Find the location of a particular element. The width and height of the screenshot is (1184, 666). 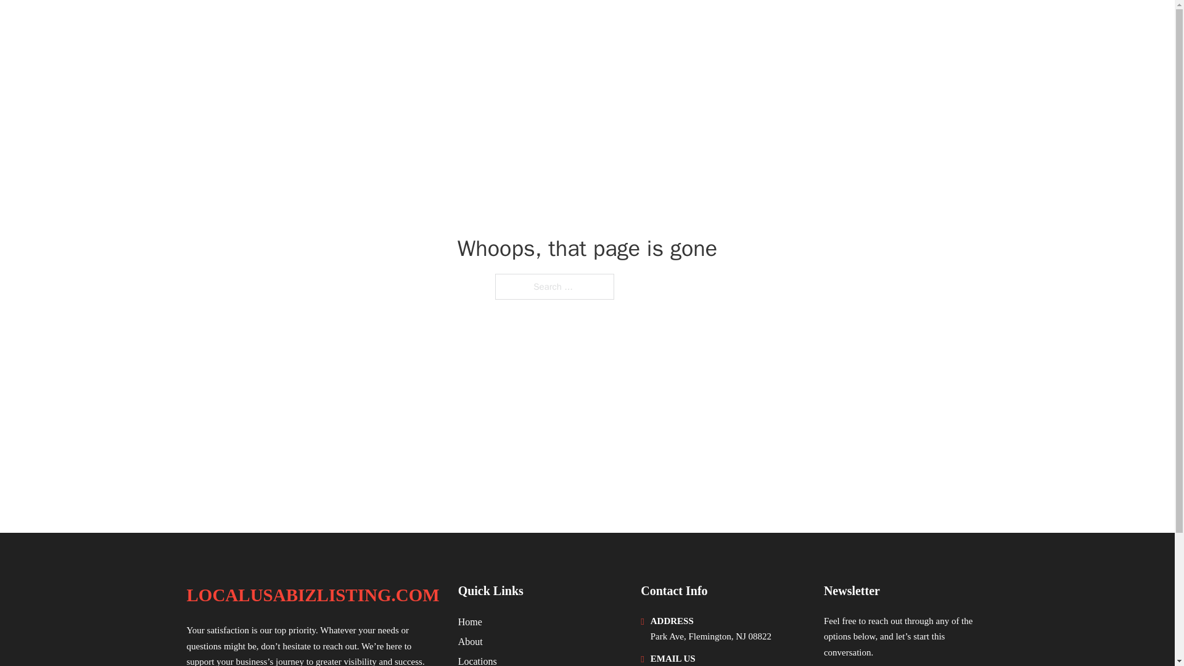

Locations is located at coordinates (477, 660).